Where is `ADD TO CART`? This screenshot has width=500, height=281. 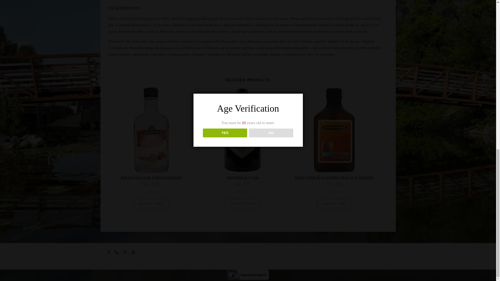
ADD TO CART is located at coordinates (334, 203).